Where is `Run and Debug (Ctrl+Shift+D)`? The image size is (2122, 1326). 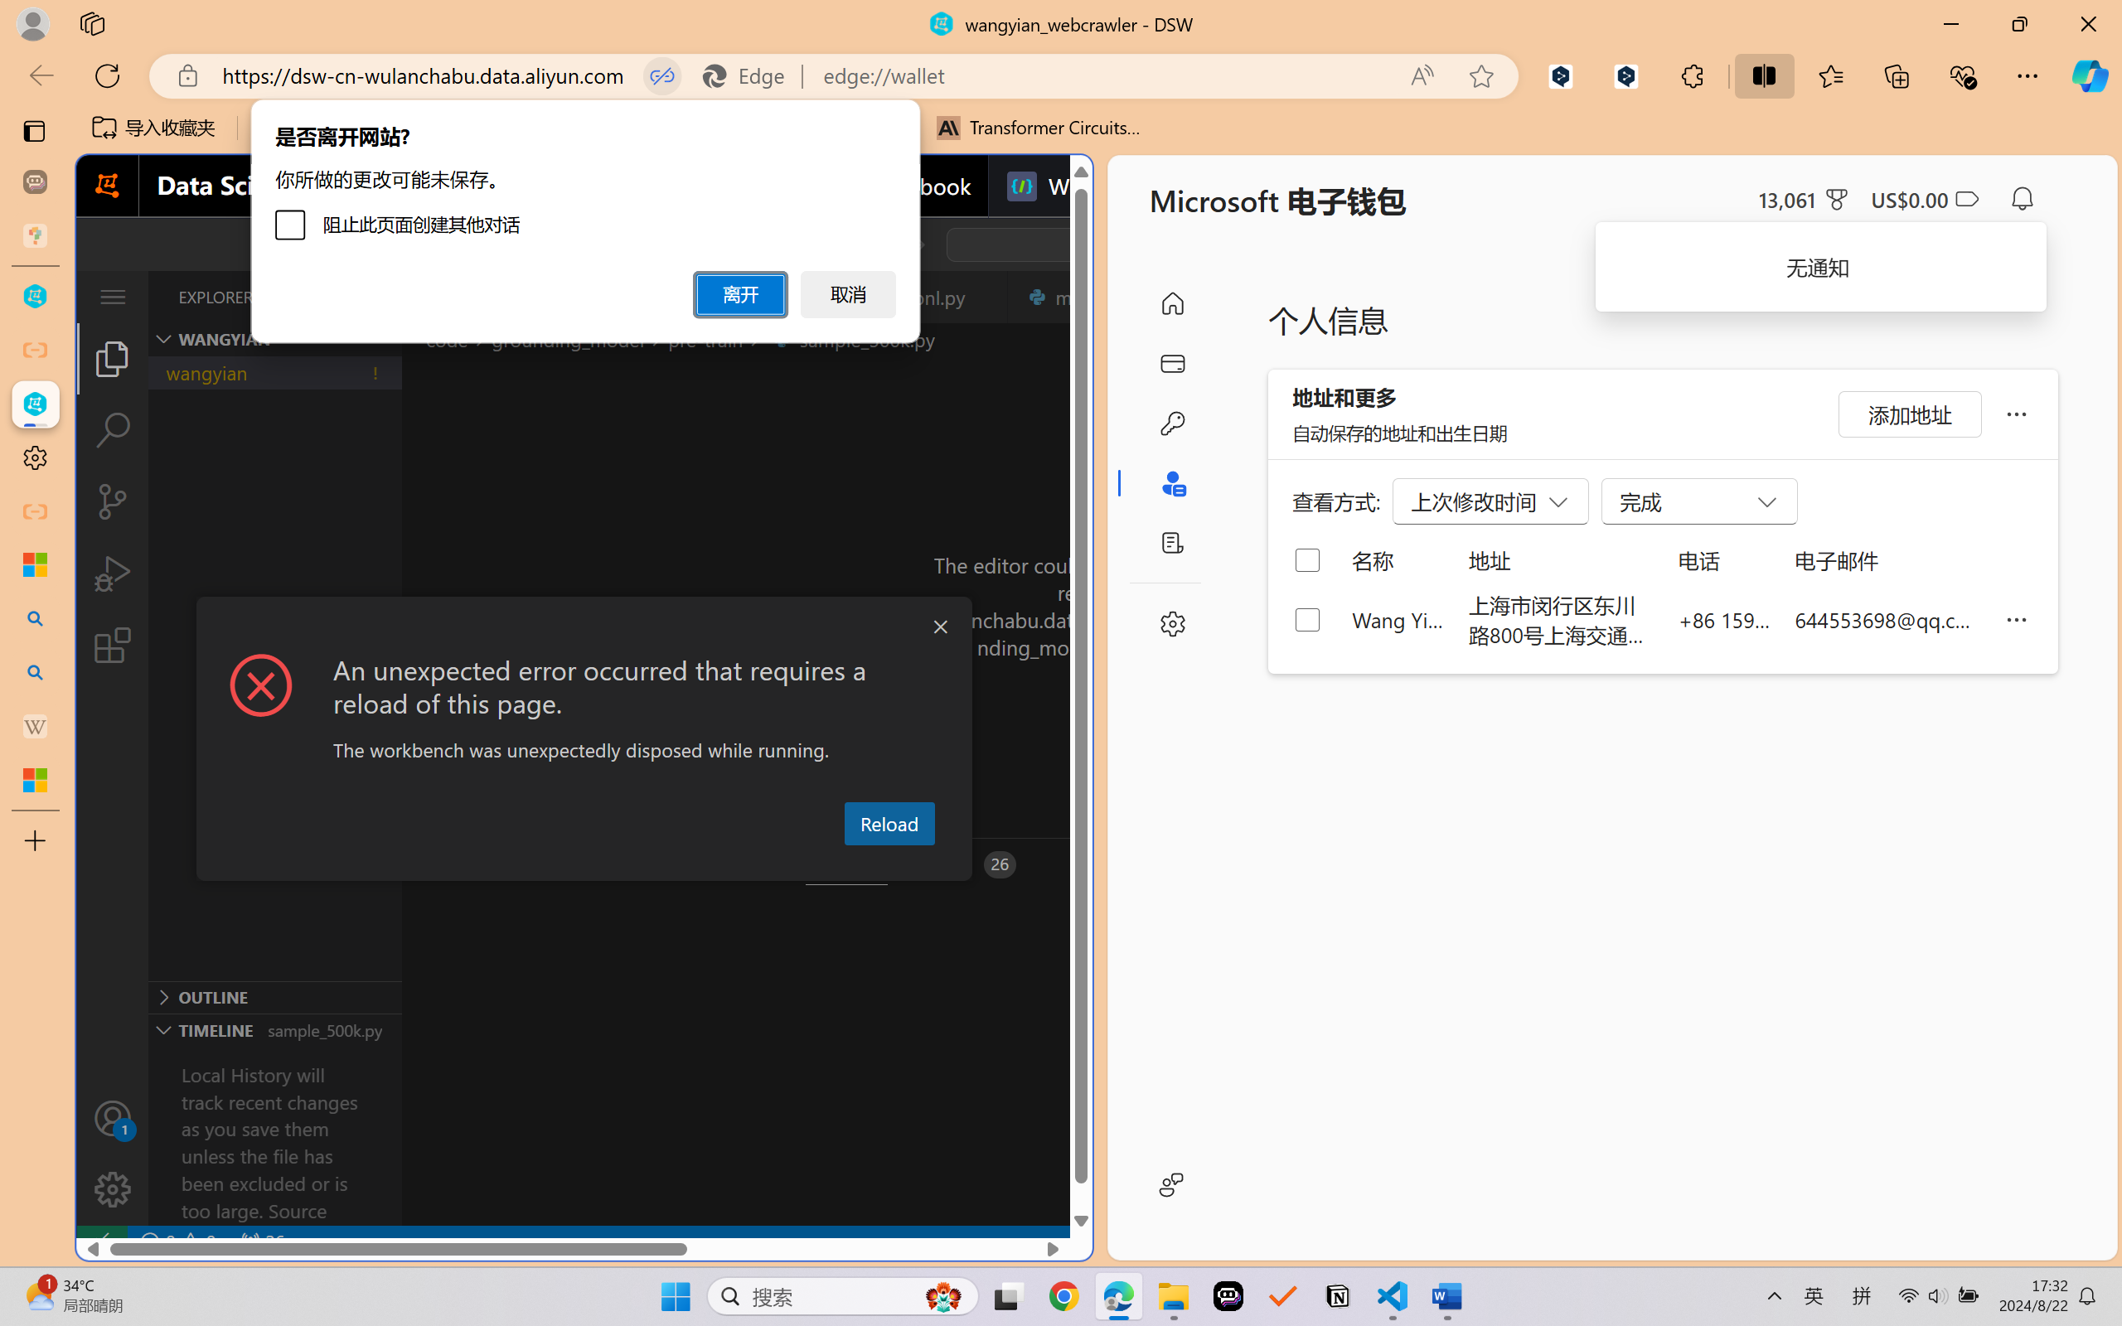
Run and Debug (Ctrl+Shift+D) is located at coordinates (113, 573).